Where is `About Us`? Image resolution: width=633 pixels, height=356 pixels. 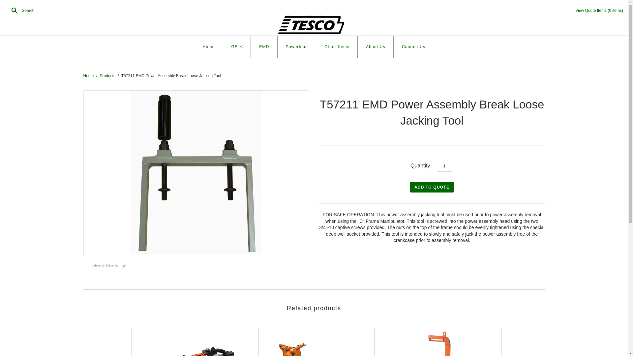
About Us is located at coordinates (376, 47).